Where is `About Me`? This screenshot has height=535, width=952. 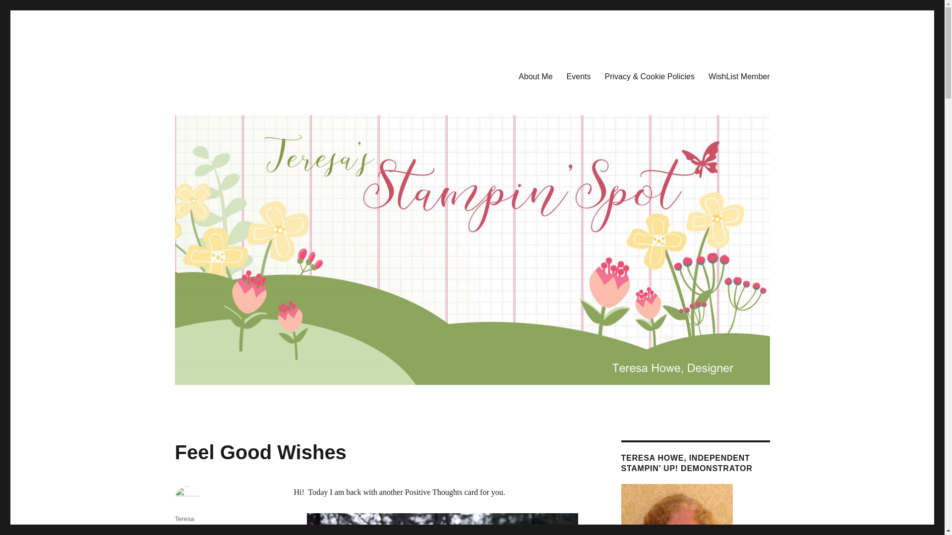
About Me is located at coordinates (535, 76).